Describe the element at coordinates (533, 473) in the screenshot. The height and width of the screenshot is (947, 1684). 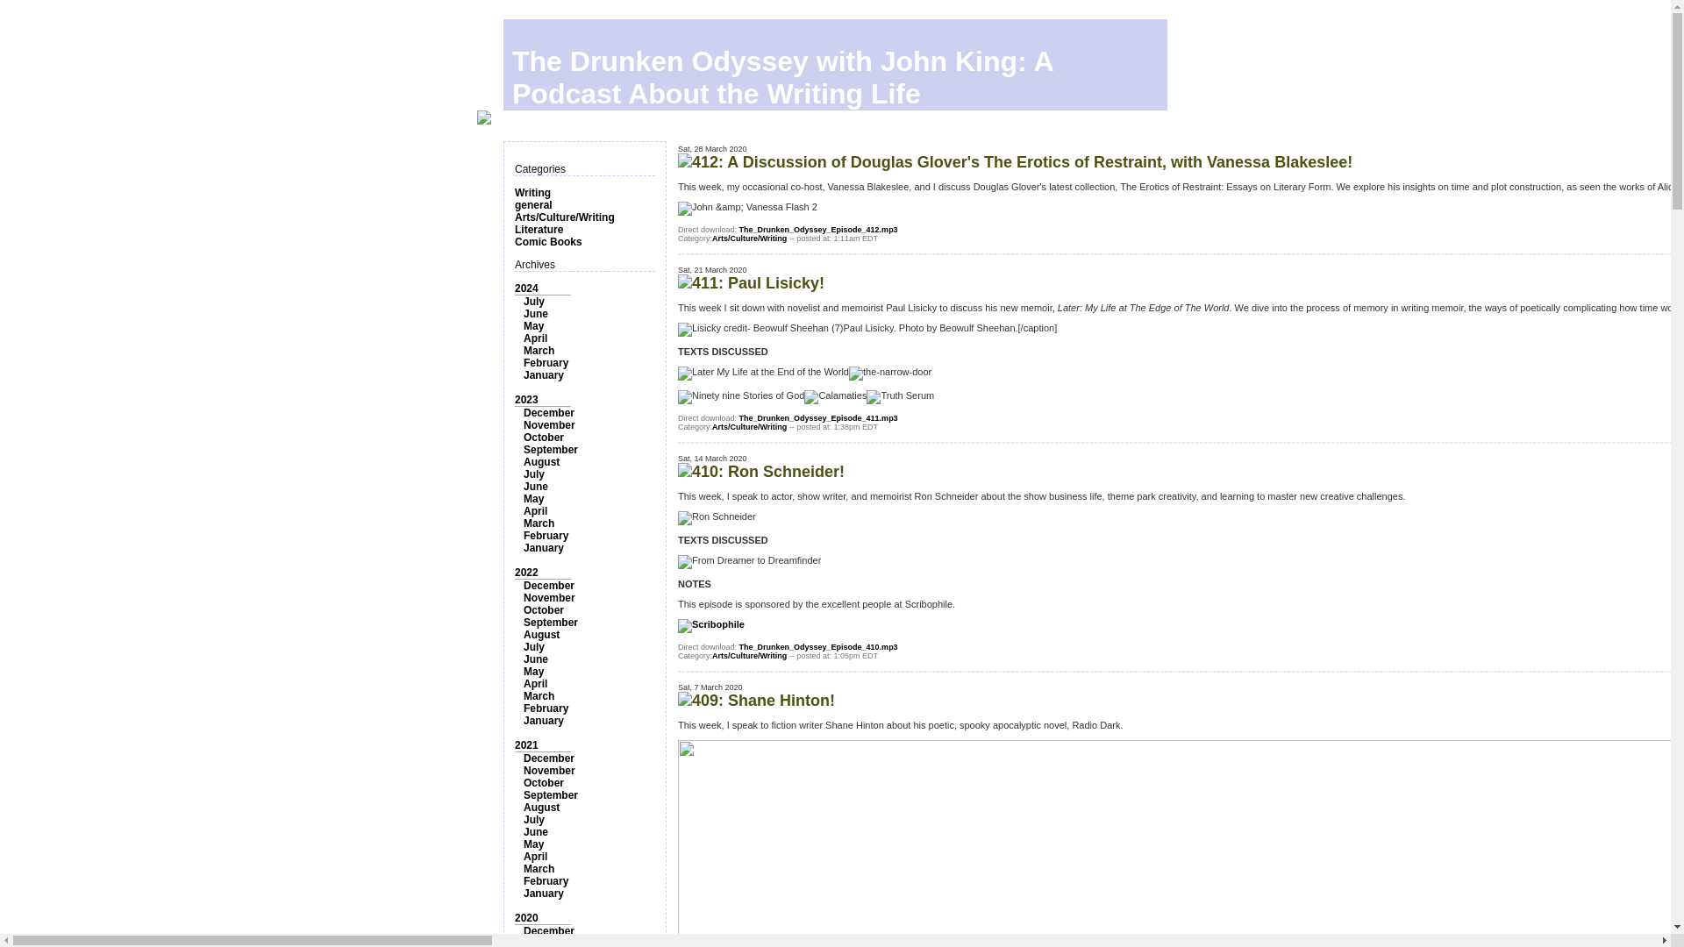
I see `July` at that location.